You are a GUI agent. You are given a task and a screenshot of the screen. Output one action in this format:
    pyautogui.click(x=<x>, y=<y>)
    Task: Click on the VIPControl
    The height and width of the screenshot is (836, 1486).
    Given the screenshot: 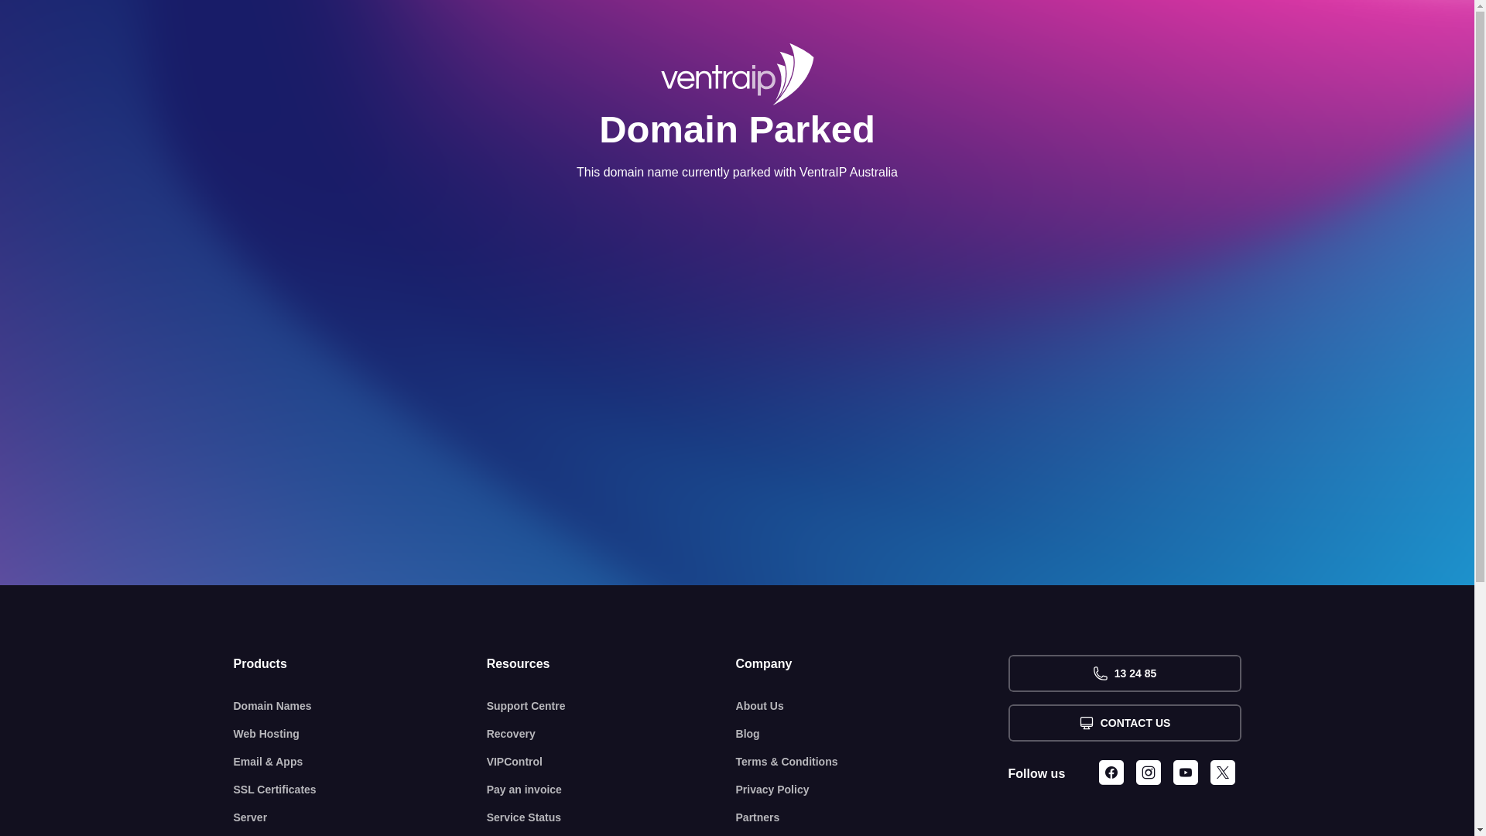 What is the action you would take?
    pyautogui.click(x=611, y=762)
    